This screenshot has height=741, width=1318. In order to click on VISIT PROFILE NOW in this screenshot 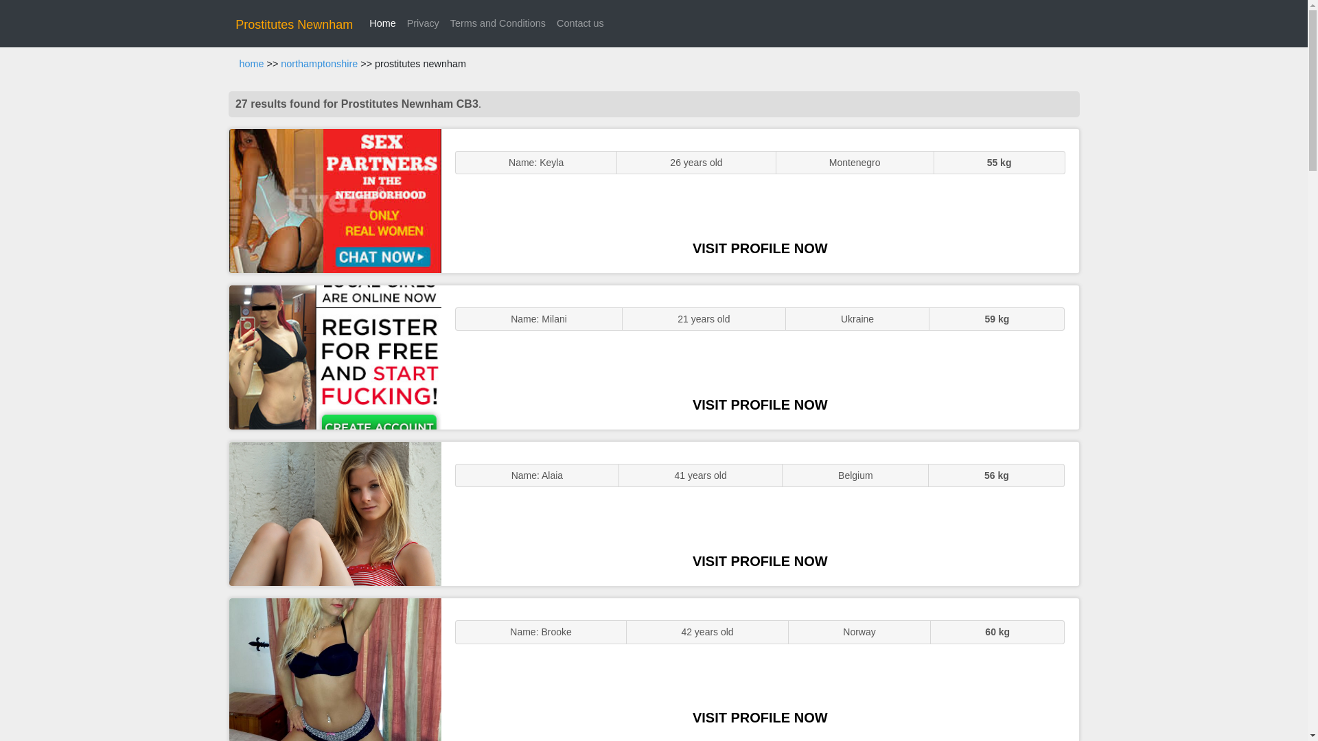, I will do `click(760, 248)`.